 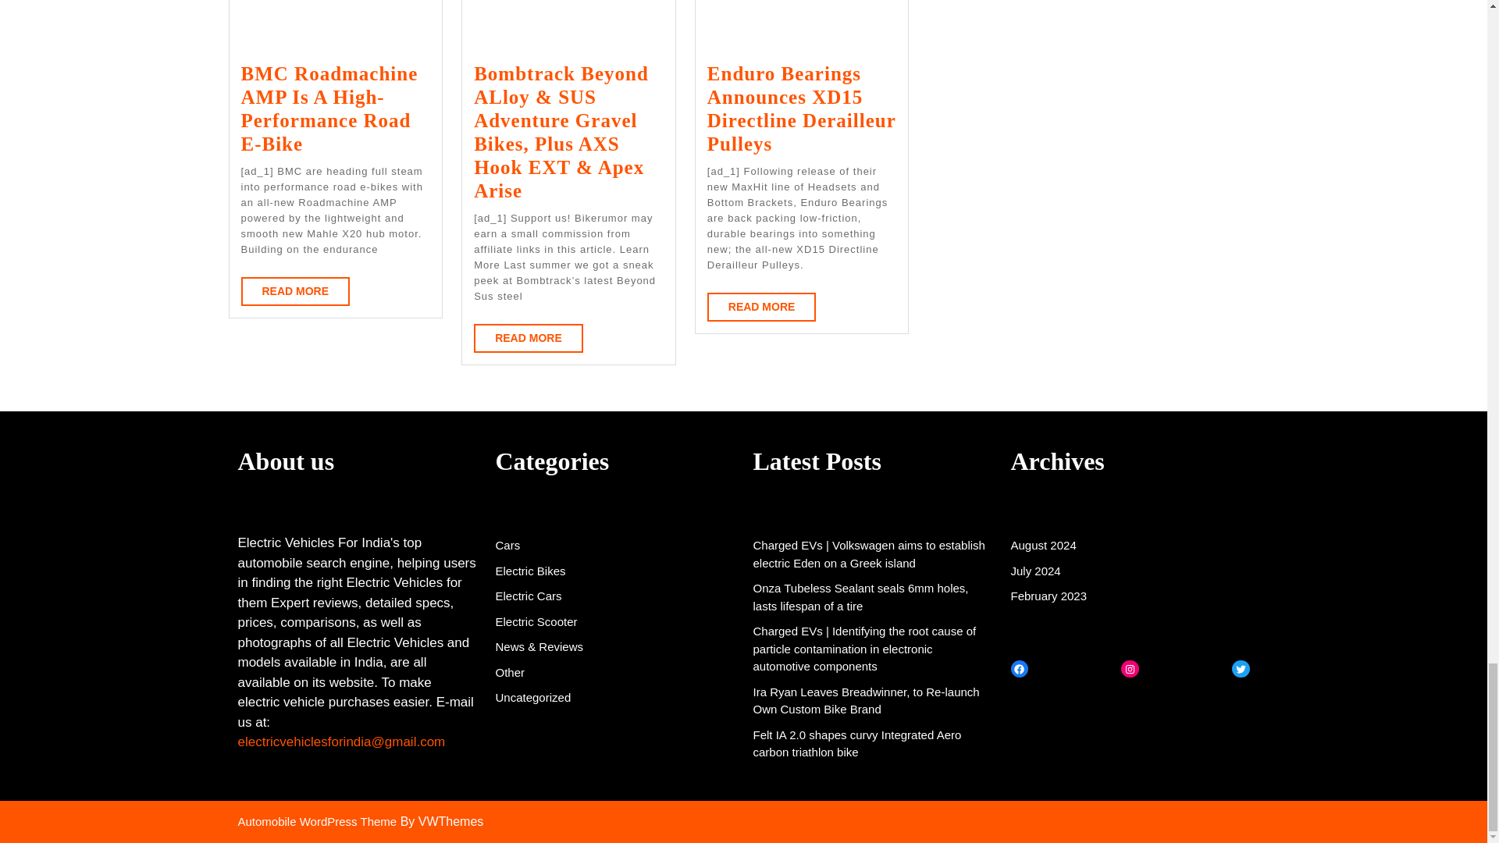 What do you see at coordinates (762, 306) in the screenshot?
I see `Electric Cars` at bounding box center [762, 306].